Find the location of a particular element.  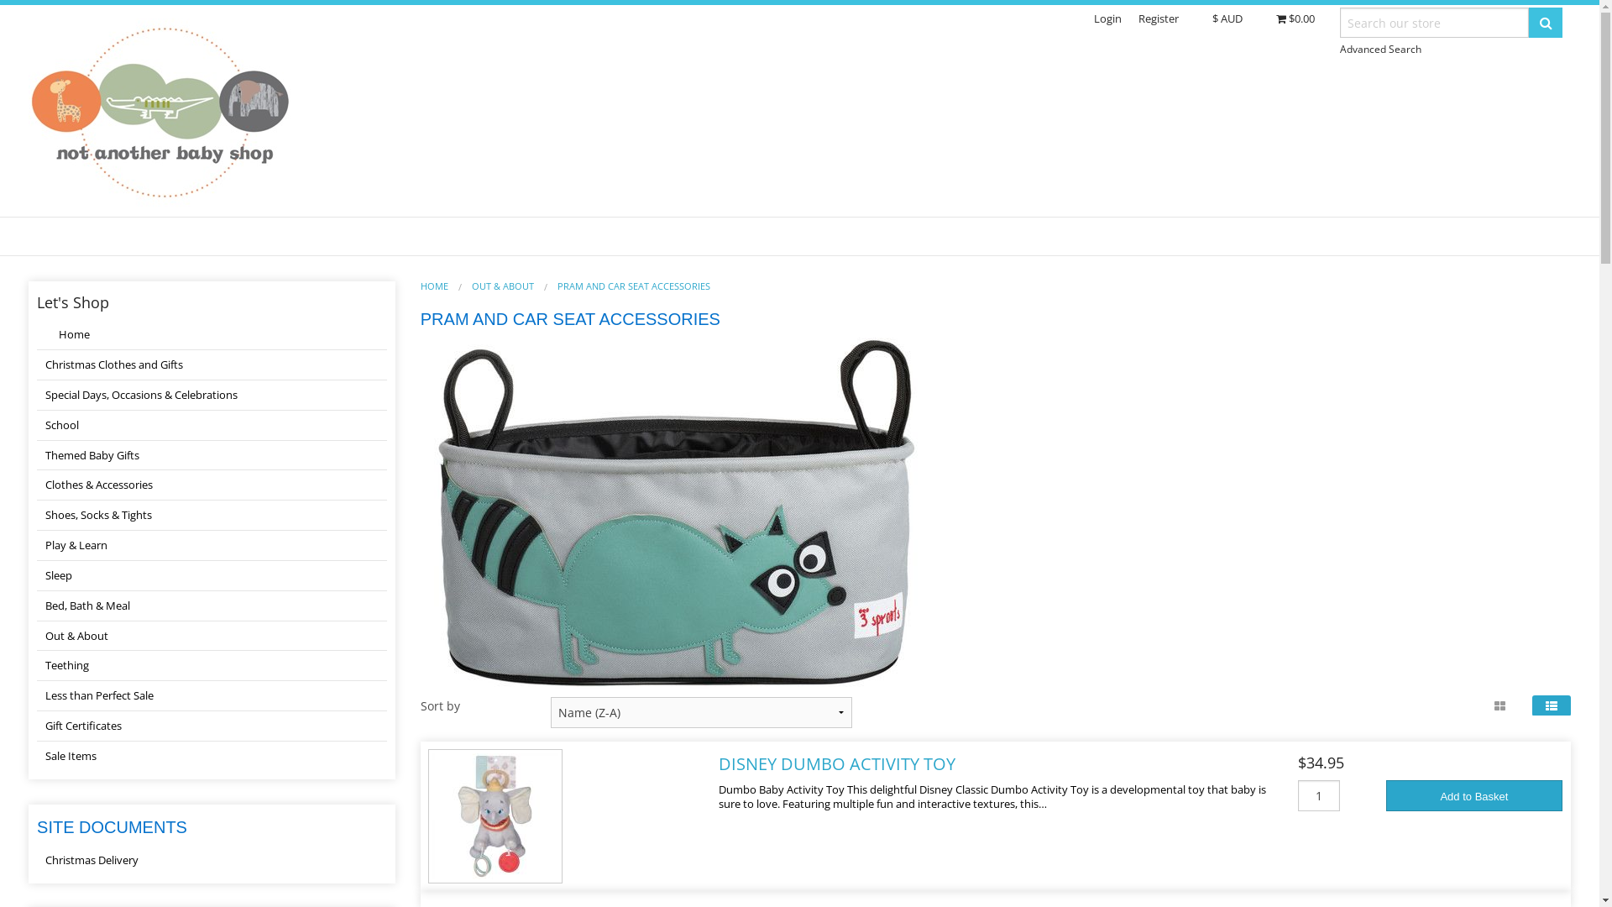

Christmas Clothes and Gifts is located at coordinates (212, 365).